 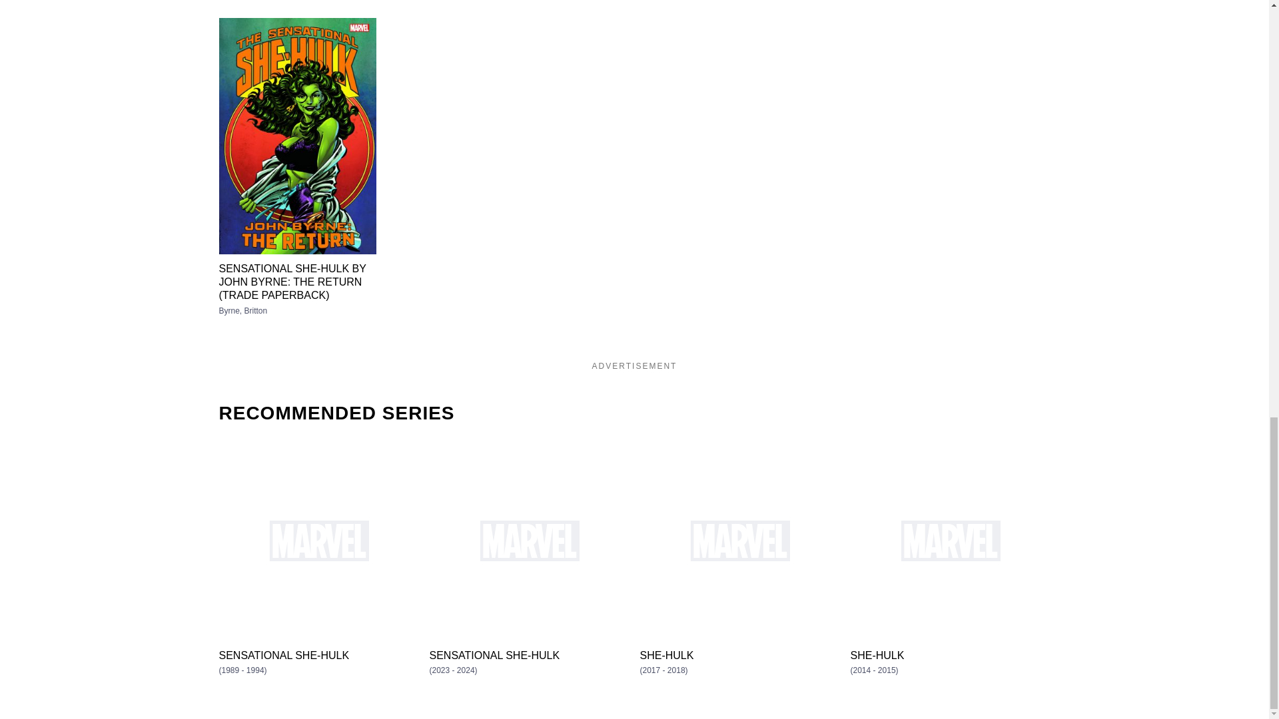 What do you see at coordinates (256, 311) in the screenshot?
I see `Britton` at bounding box center [256, 311].